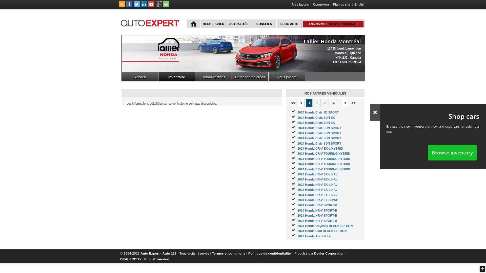  I want to click on BLOG AUTO, so click(289, 24).